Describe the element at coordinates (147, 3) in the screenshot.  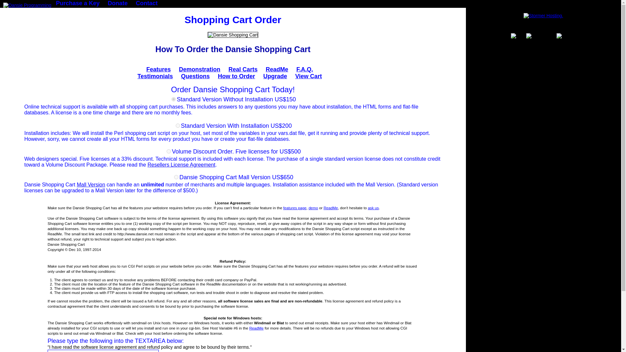
I see `Contact` at that location.